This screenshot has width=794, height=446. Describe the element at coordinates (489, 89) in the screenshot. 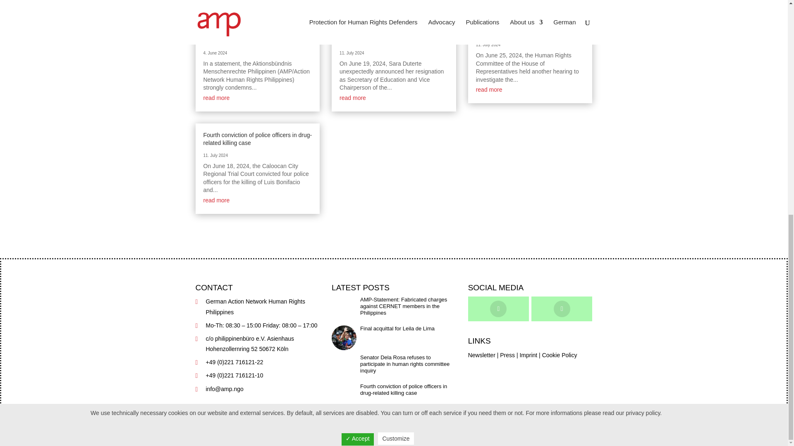

I see `read more` at that location.